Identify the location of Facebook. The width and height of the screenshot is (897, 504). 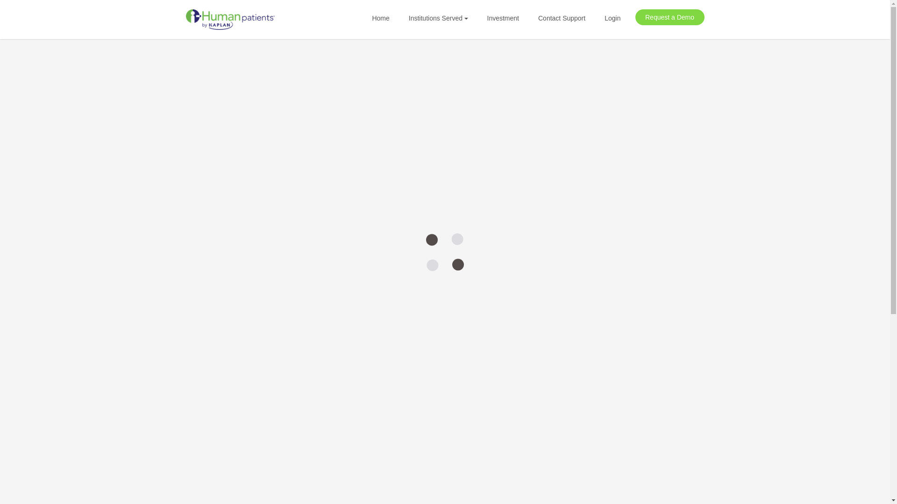
(404, 195).